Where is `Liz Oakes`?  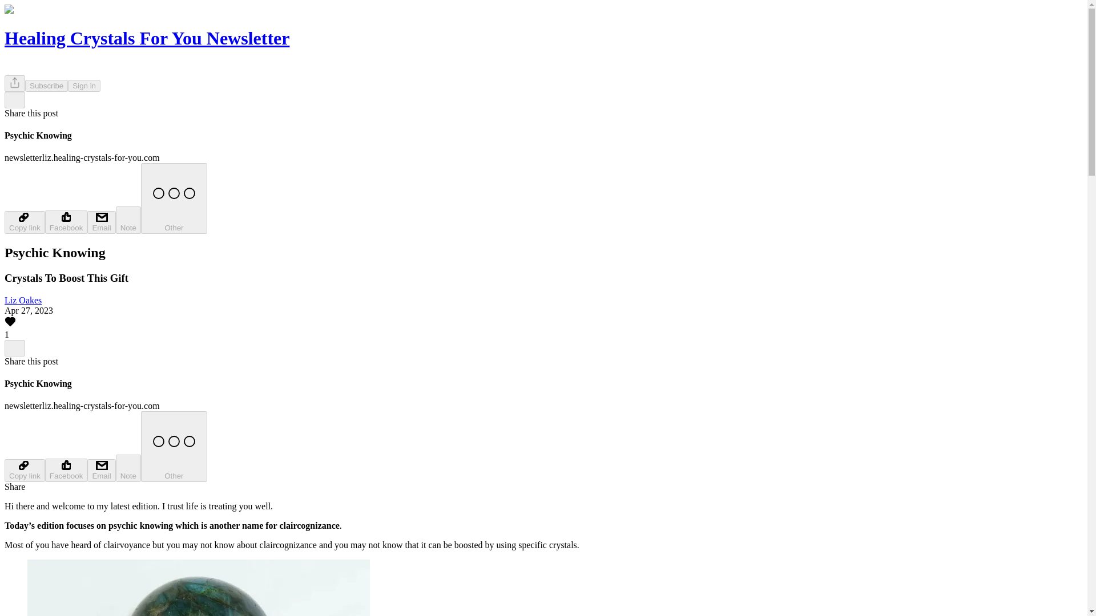 Liz Oakes is located at coordinates (23, 300).